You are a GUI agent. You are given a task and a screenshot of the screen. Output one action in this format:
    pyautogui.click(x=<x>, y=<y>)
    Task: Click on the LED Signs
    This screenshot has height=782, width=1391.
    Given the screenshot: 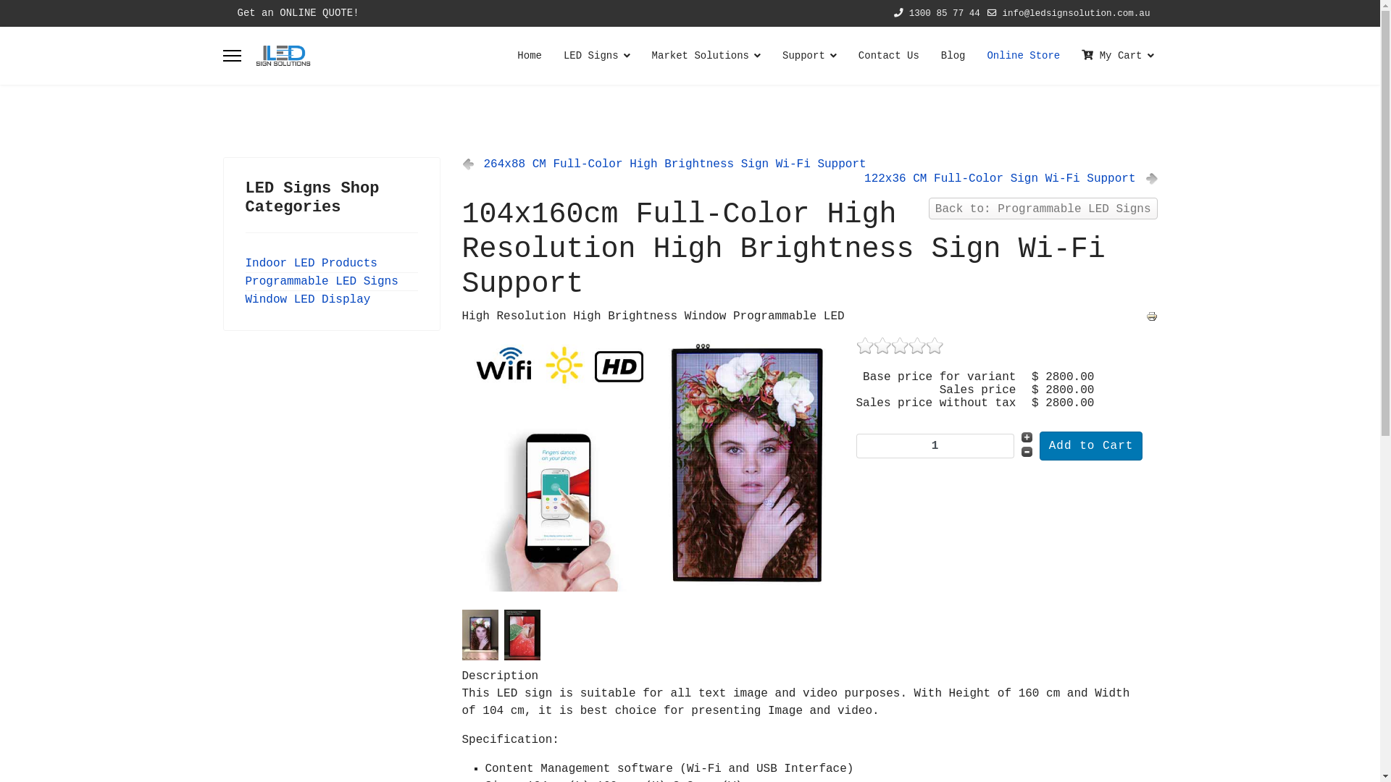 What is the action you would take?
    pyautogui.click(x=597, y=56)
    